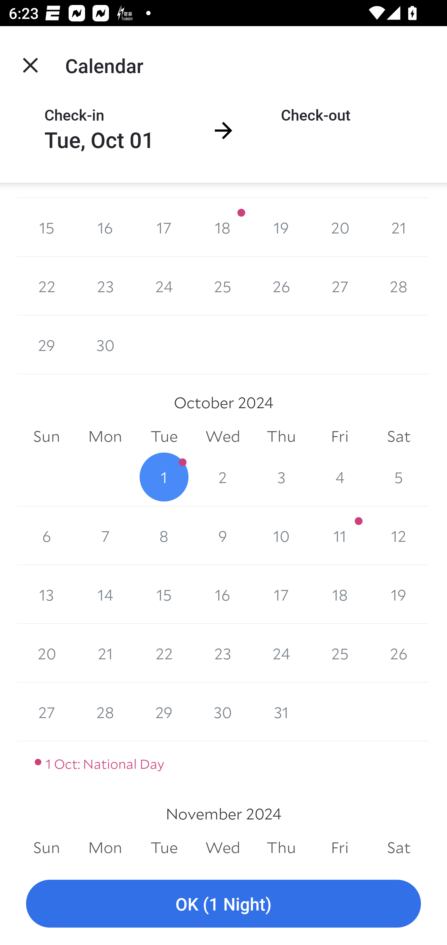 This screenshot has height=945, width=447. I want to click on 24 24 October 2024, so click(281, 653).